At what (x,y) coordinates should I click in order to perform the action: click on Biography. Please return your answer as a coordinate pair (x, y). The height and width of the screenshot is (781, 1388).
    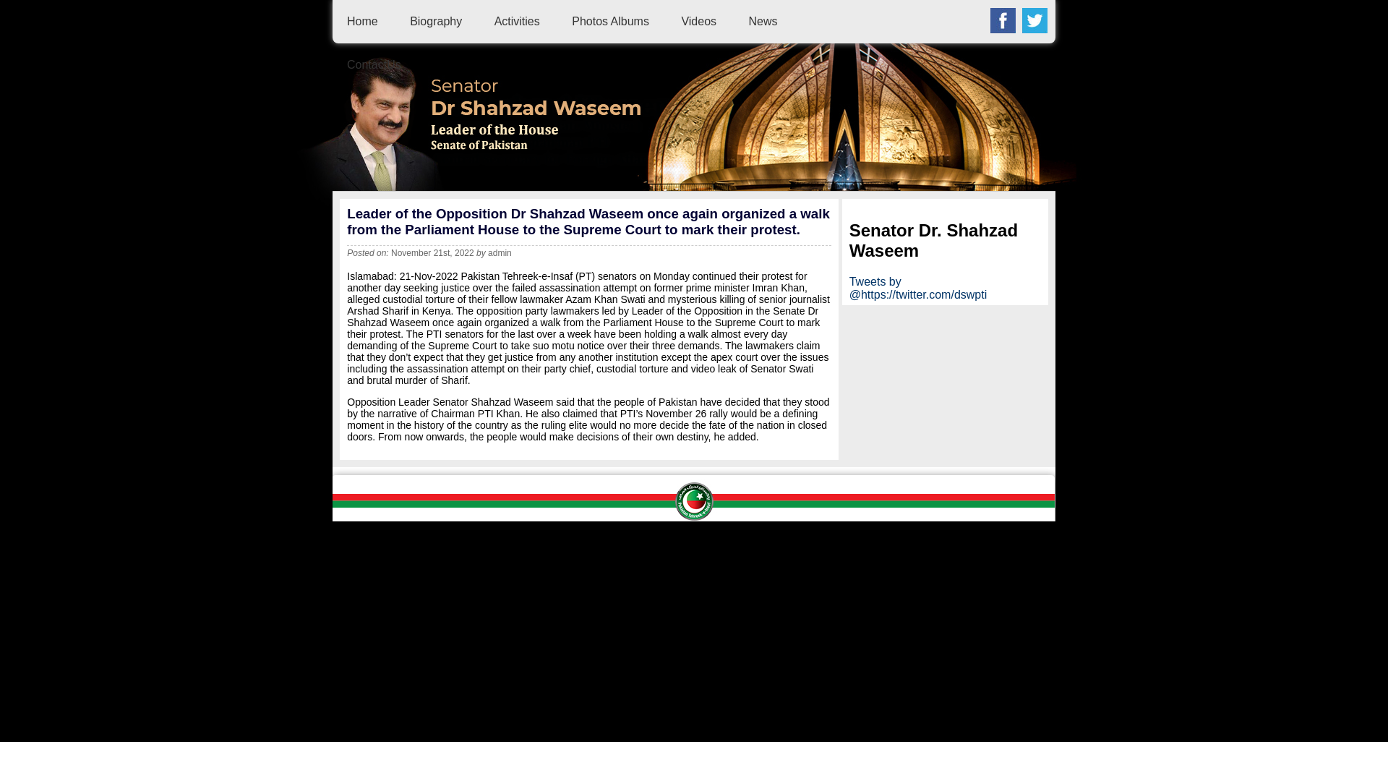
    Looking at the image, I should click on (435, 20).